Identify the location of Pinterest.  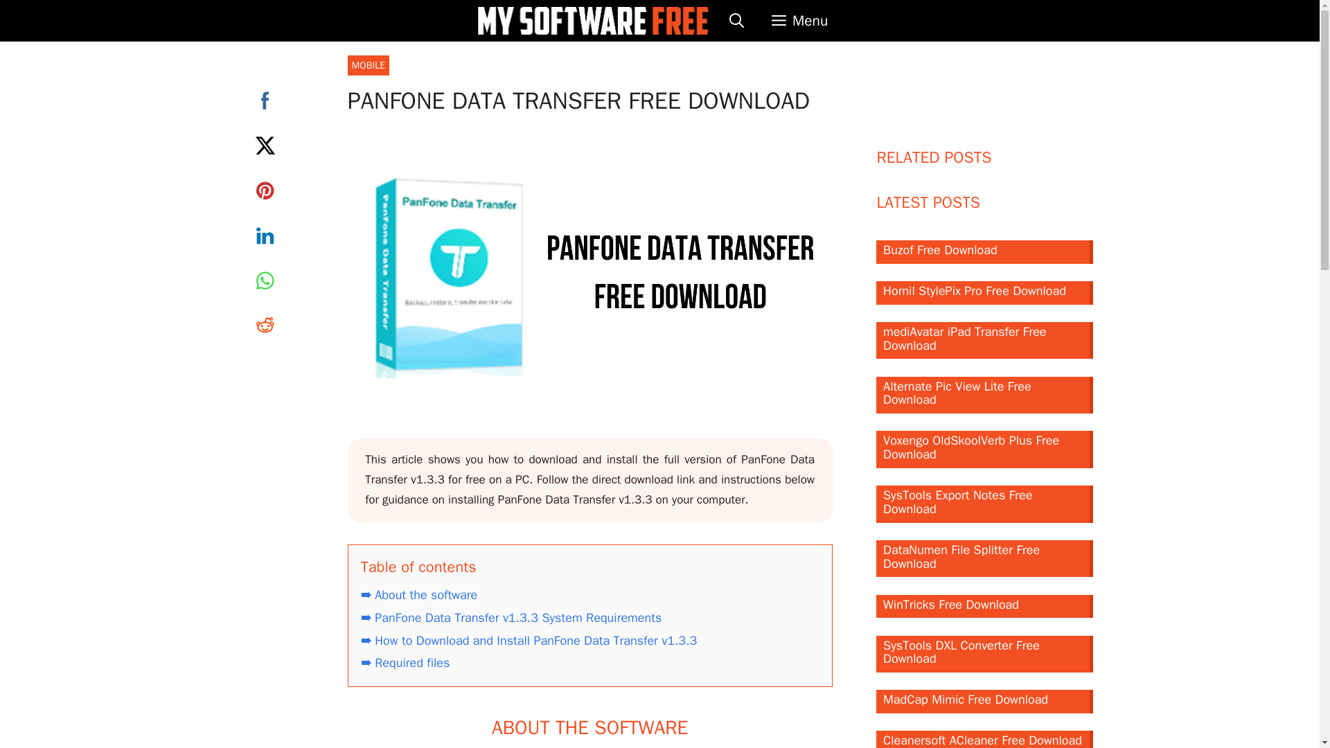
(265, 190).